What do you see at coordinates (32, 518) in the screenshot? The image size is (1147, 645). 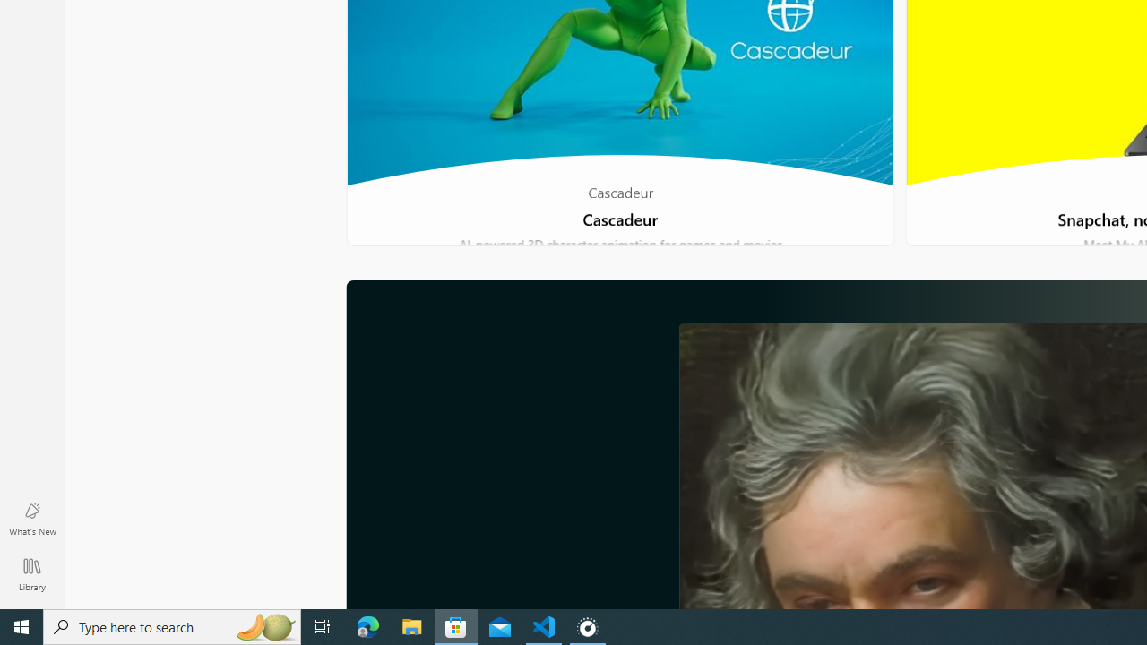 I see `What's New` at bounding box center [32, 518].